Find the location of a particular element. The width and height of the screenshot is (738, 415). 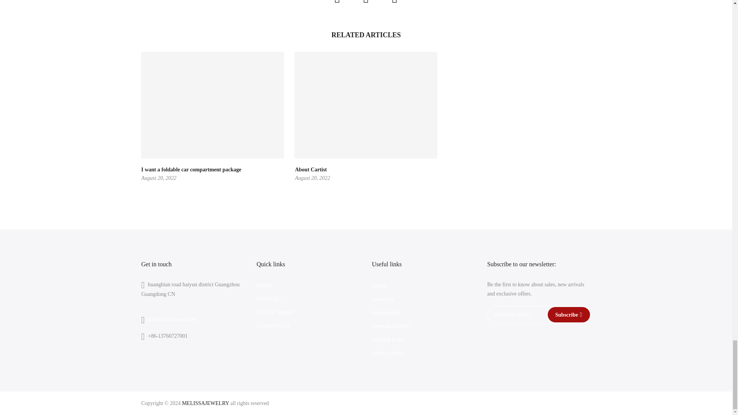

refund policy is located at coordinates (386, 312).